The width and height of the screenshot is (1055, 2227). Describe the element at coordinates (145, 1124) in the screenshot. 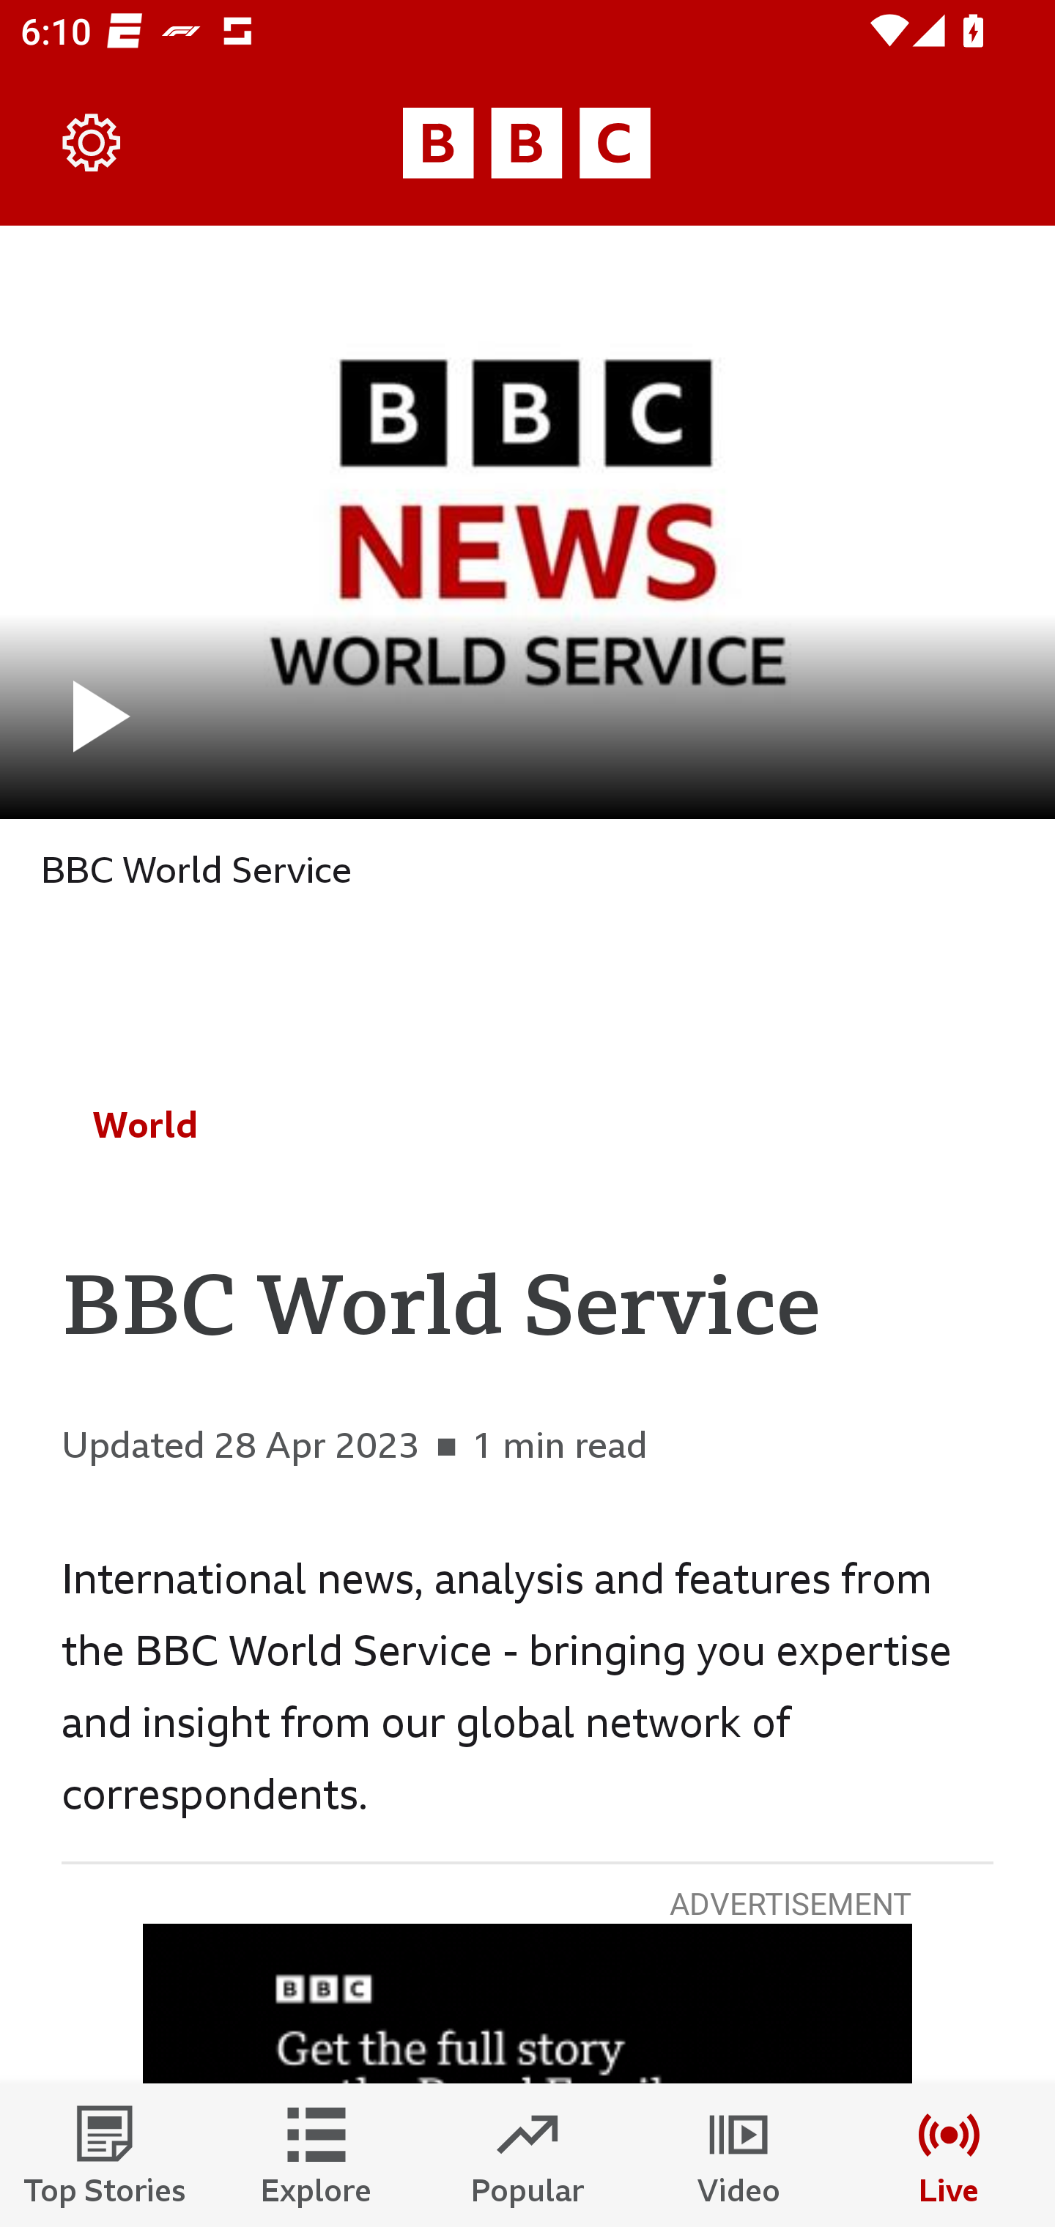

I see `World` at that location.